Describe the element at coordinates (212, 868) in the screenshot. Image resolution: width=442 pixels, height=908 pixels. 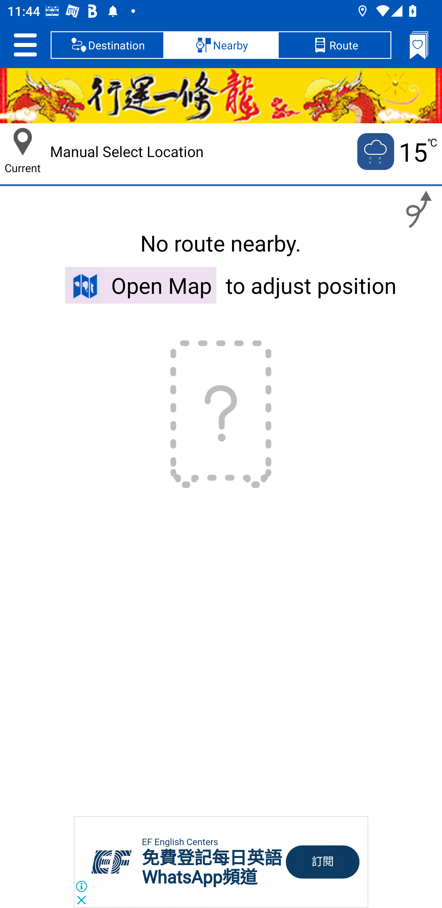
I see `免費登記每日英語 WhatsApp頻道 免費登記每日英語 WhatsApp頻道` at that location.